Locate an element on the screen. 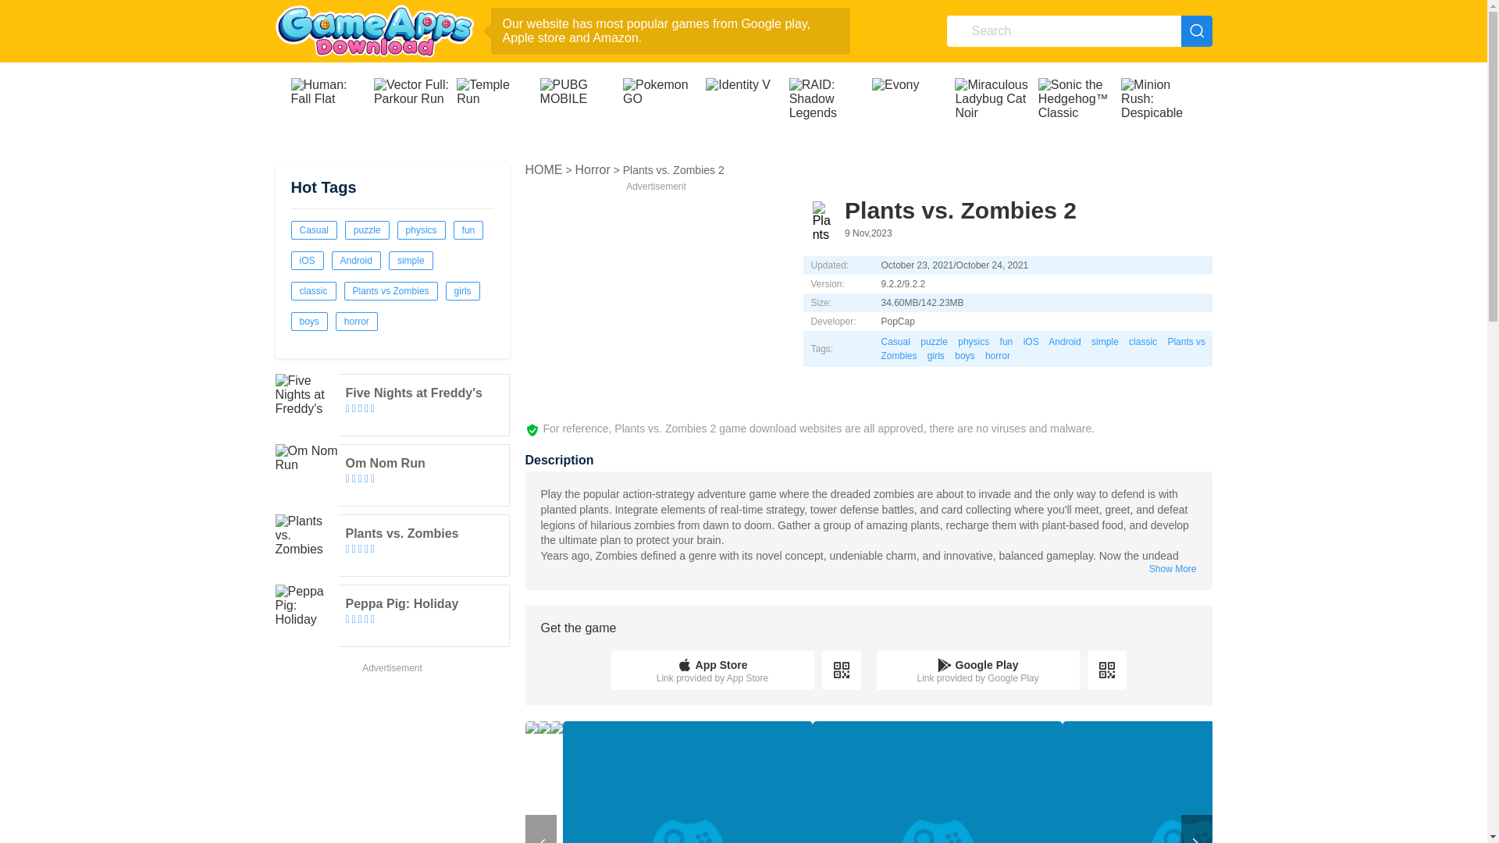 The image size is (1499, 843). Five Nights at Freddy's is located at coordinates (412, 392).